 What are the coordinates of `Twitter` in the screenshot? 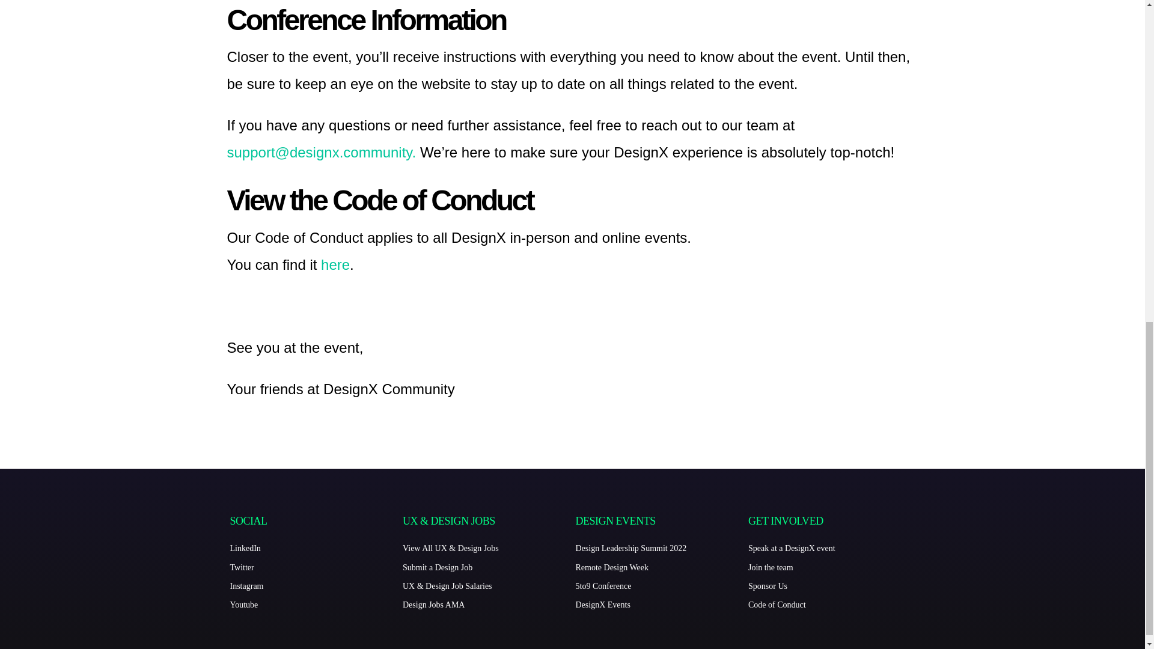 It's located at (313, 567).